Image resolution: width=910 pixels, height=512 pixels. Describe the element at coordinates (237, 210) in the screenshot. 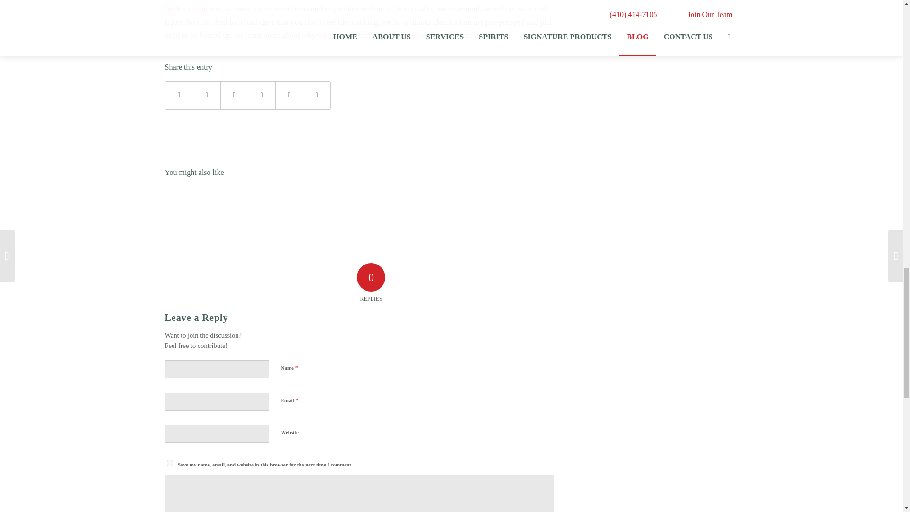

I see `The Benefits of Shopping Local` at that location.